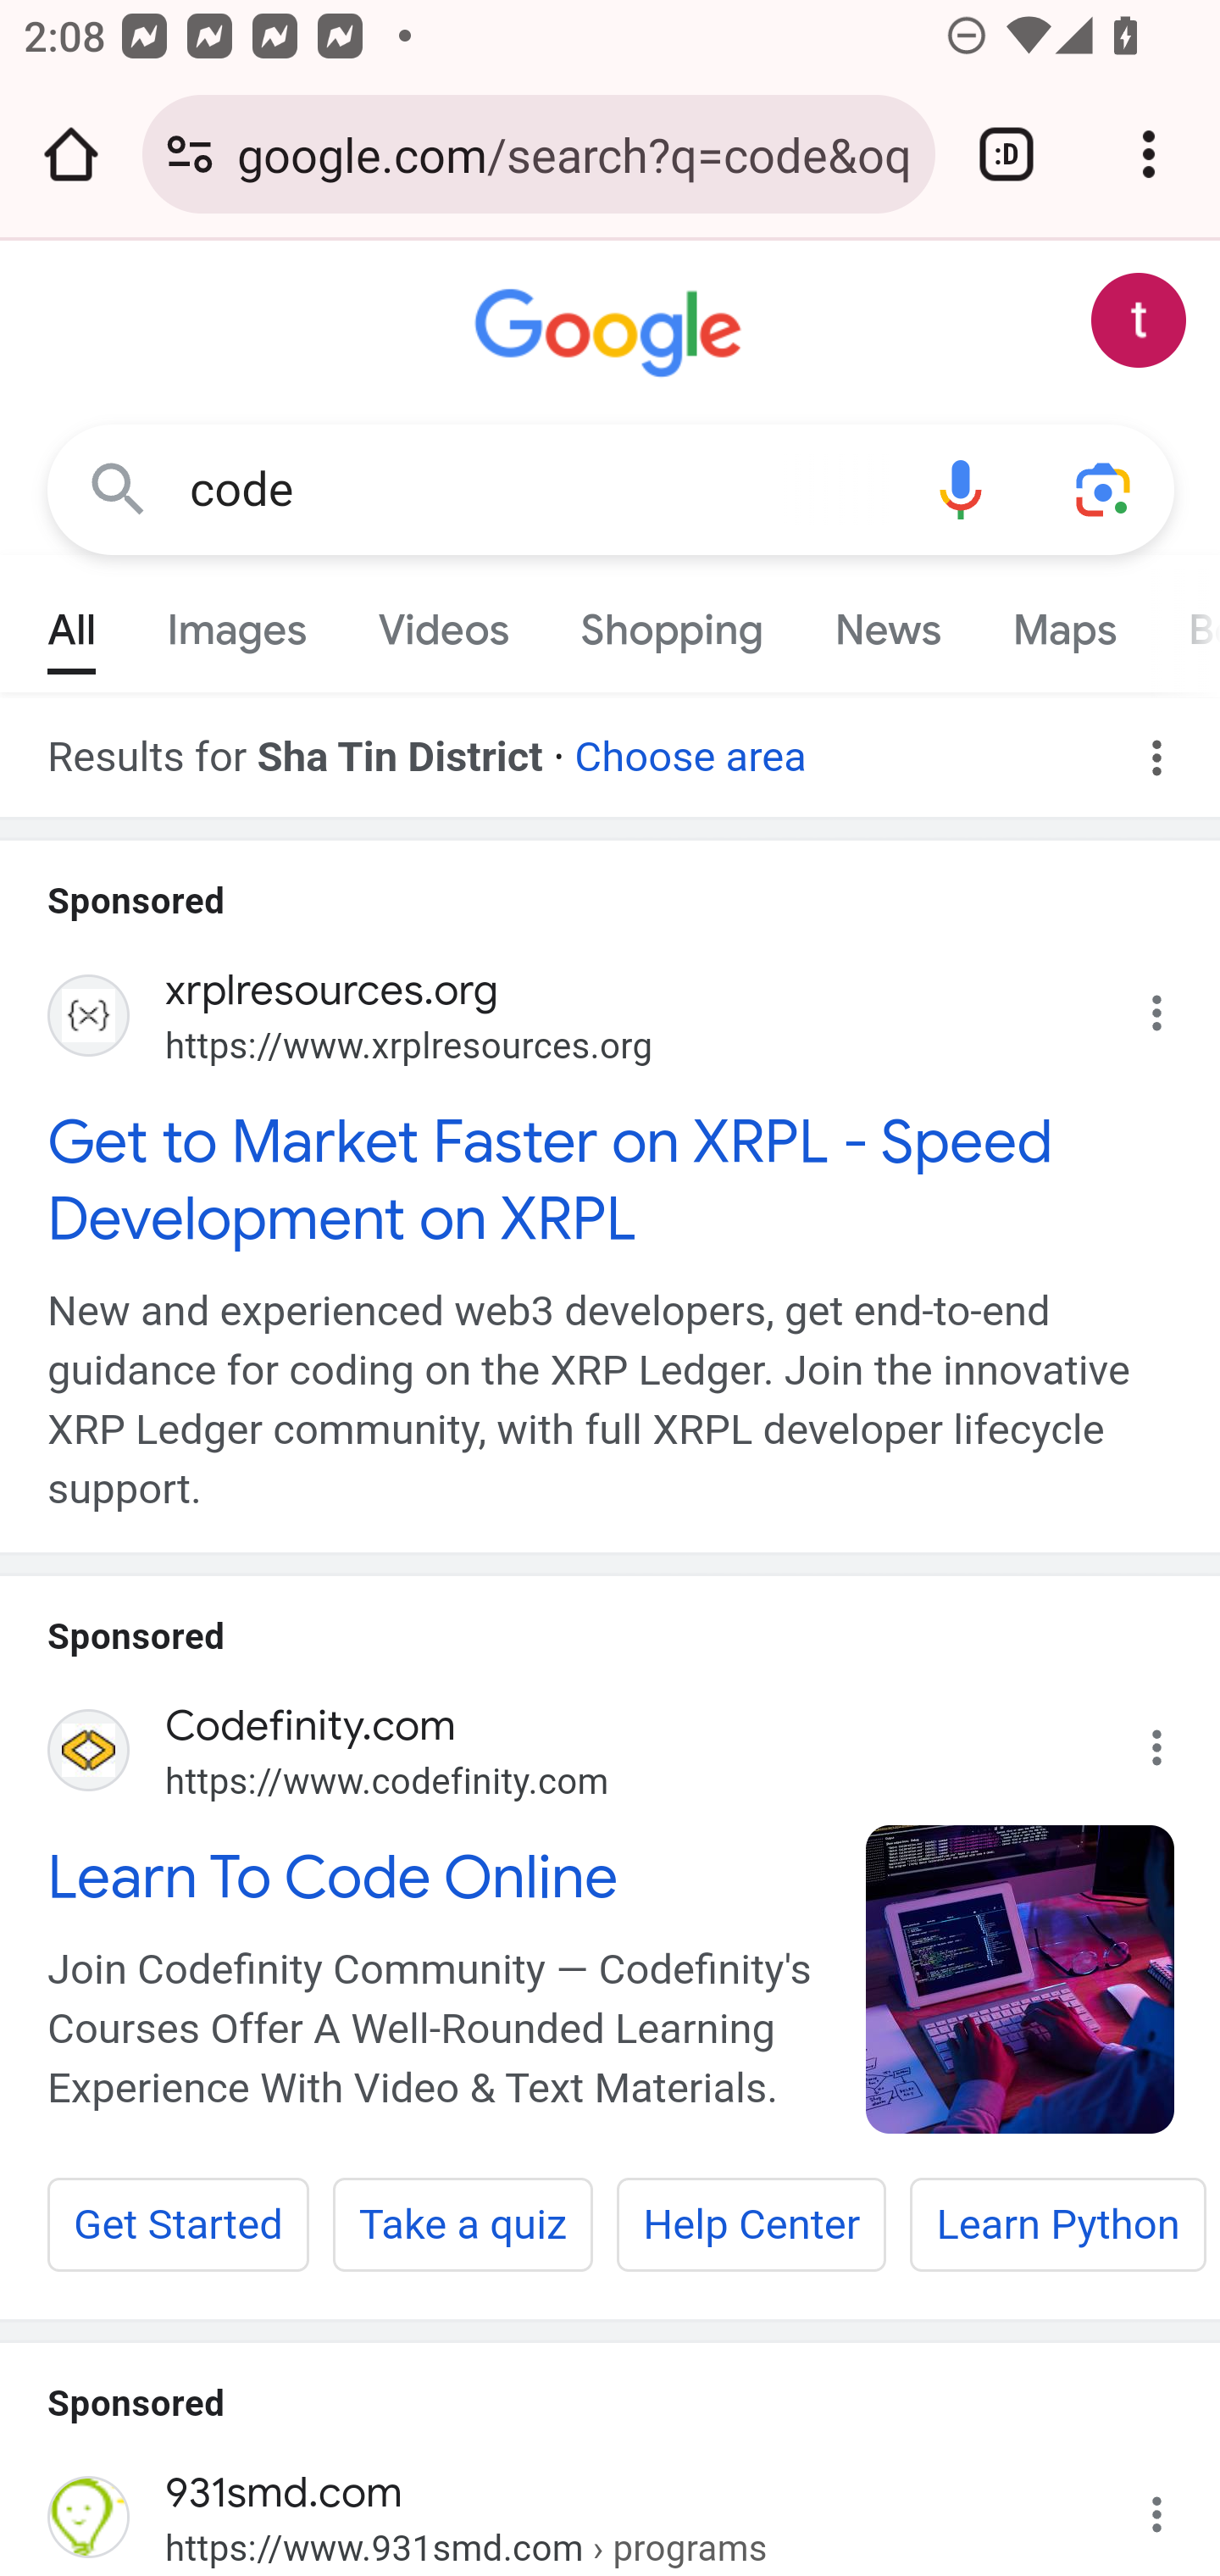 The width and height of the screenshot is (1220, 2576). What do you see at coordinates (539, 490) in the screenshot?
I see `code` at bounding box center [539, 490].